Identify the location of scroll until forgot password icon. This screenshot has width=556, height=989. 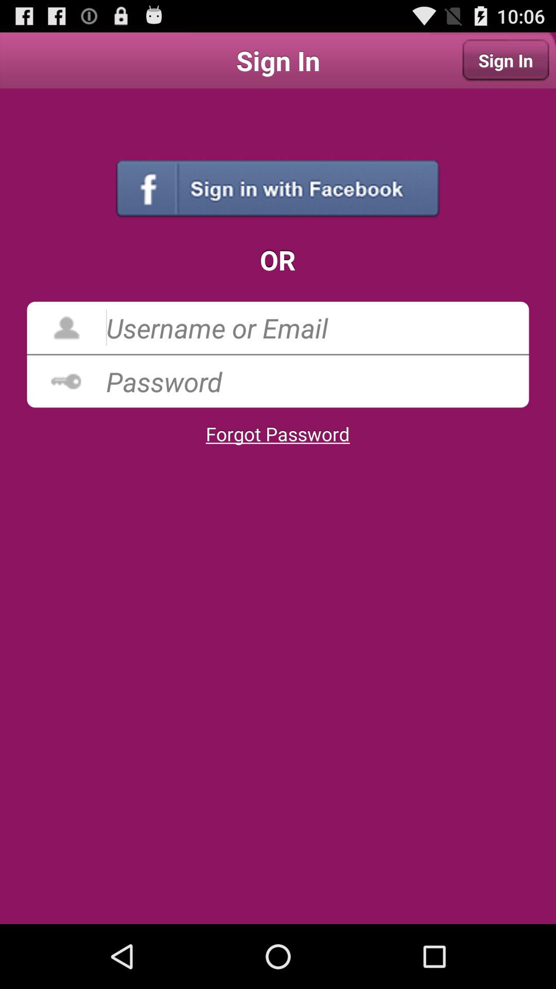
(277, 434).